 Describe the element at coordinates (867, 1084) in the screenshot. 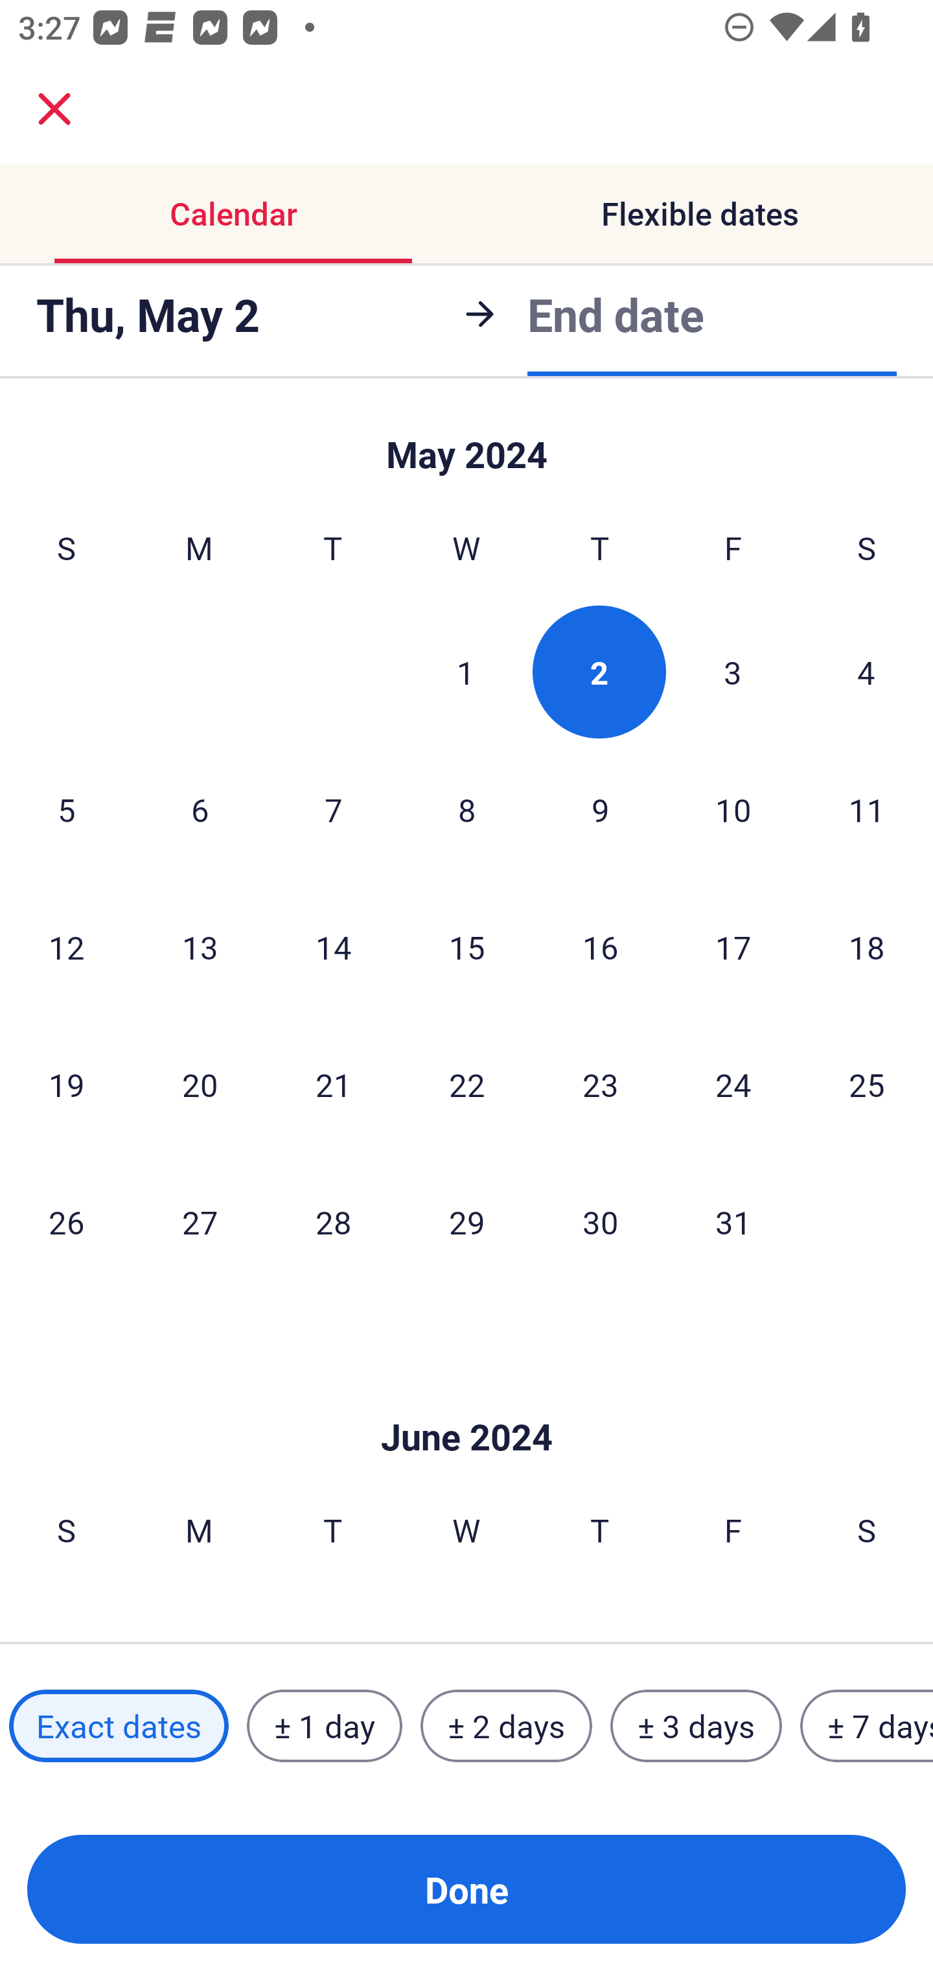

I see `25 Saturday, May 25, 2024` at that location.